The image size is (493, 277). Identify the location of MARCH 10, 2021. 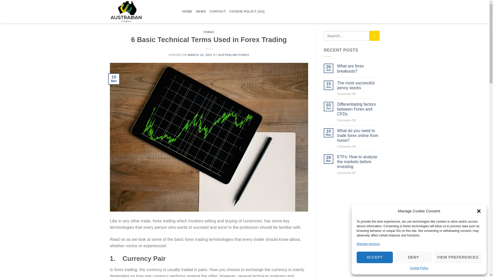
(200, 55).